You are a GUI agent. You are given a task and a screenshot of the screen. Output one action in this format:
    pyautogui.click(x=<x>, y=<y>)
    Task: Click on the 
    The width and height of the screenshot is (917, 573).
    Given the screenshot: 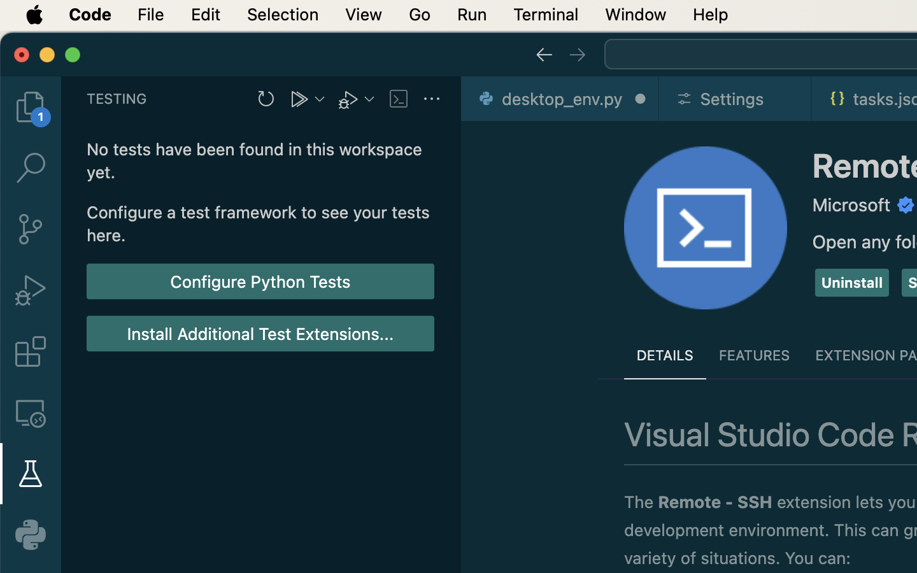 What is the action you would take?
    pyautogui.click(x=31, y=413)
    